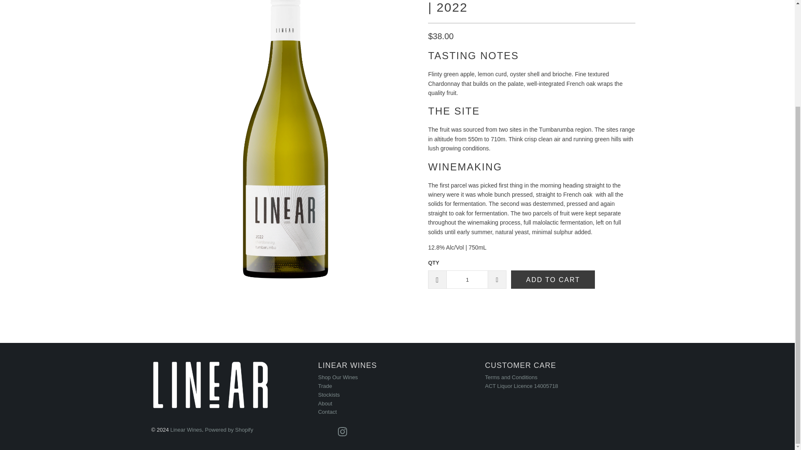  I want to click on Contact, so click(327, 412).